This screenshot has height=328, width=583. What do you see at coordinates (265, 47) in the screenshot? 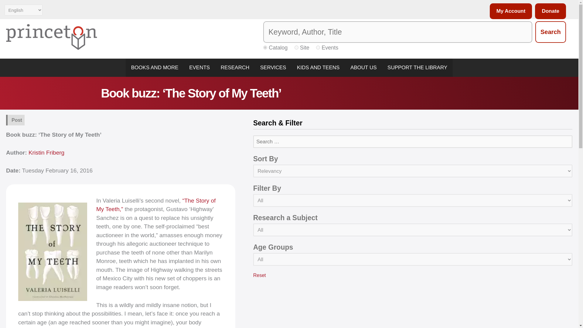
I see `catalog` at bounding box center [265, 47].